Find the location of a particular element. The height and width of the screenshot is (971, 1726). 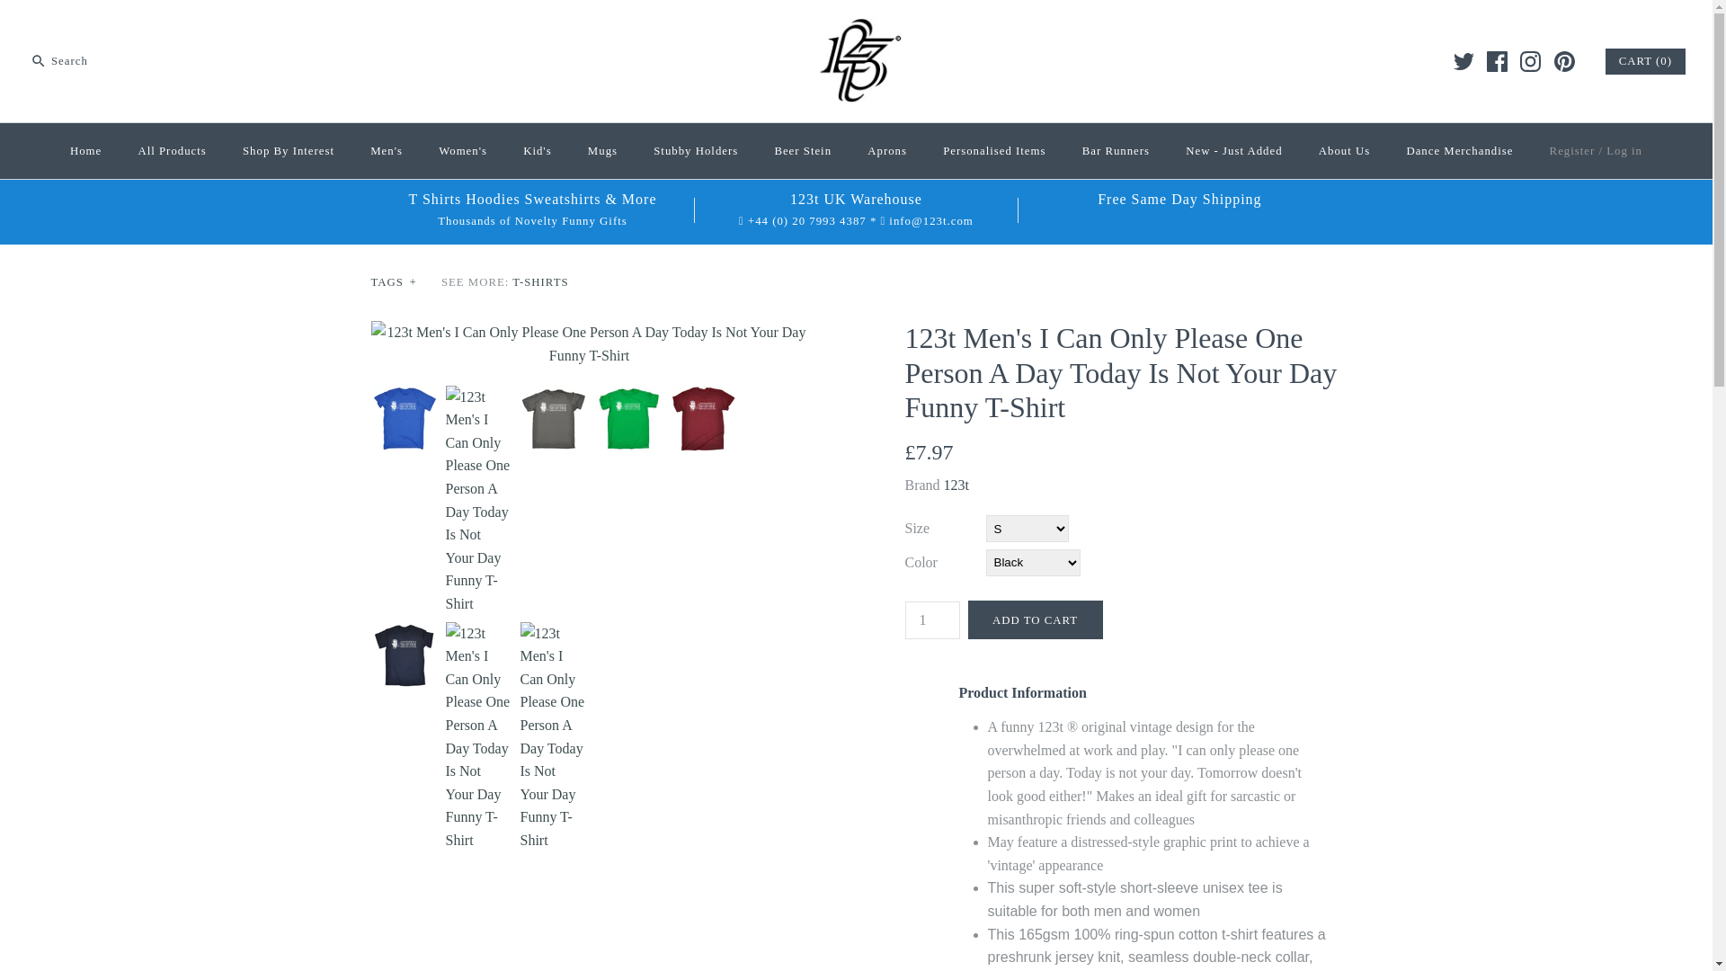

Aprons is located at coordinates (887, 151).